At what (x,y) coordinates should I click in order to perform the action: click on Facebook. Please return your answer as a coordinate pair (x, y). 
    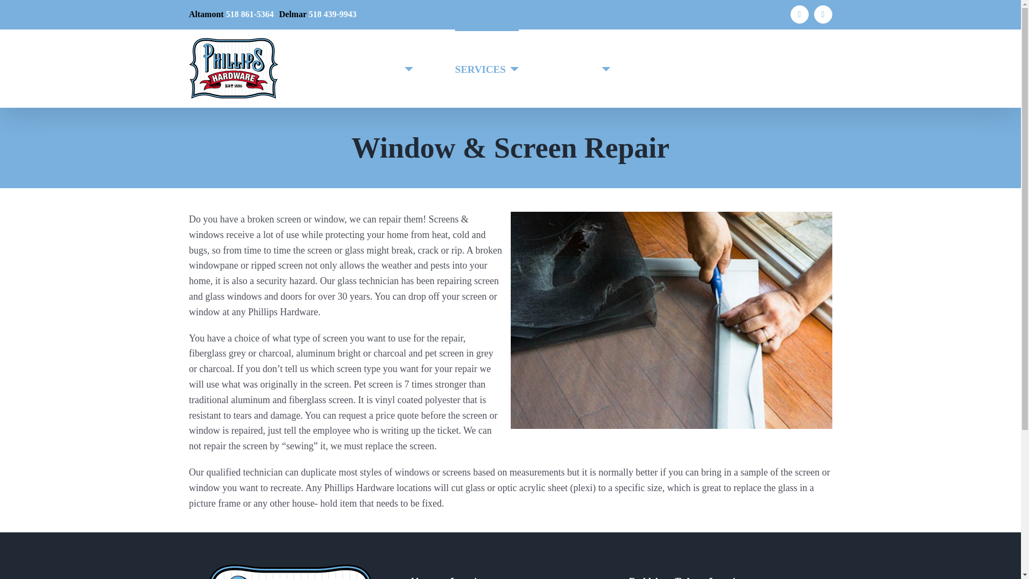
    Looking at the image, I should click on (800, 14).